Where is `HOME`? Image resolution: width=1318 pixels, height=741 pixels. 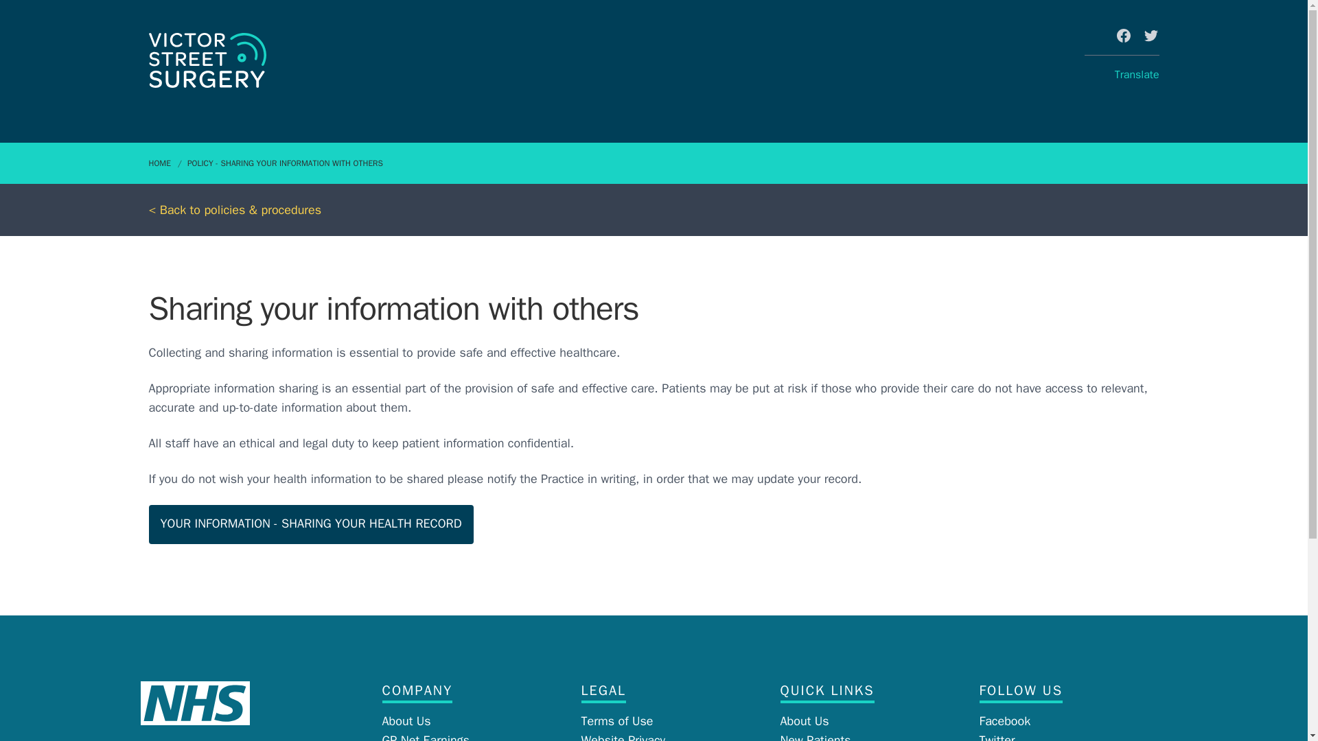
HOME is located at coordinates (165, 163).